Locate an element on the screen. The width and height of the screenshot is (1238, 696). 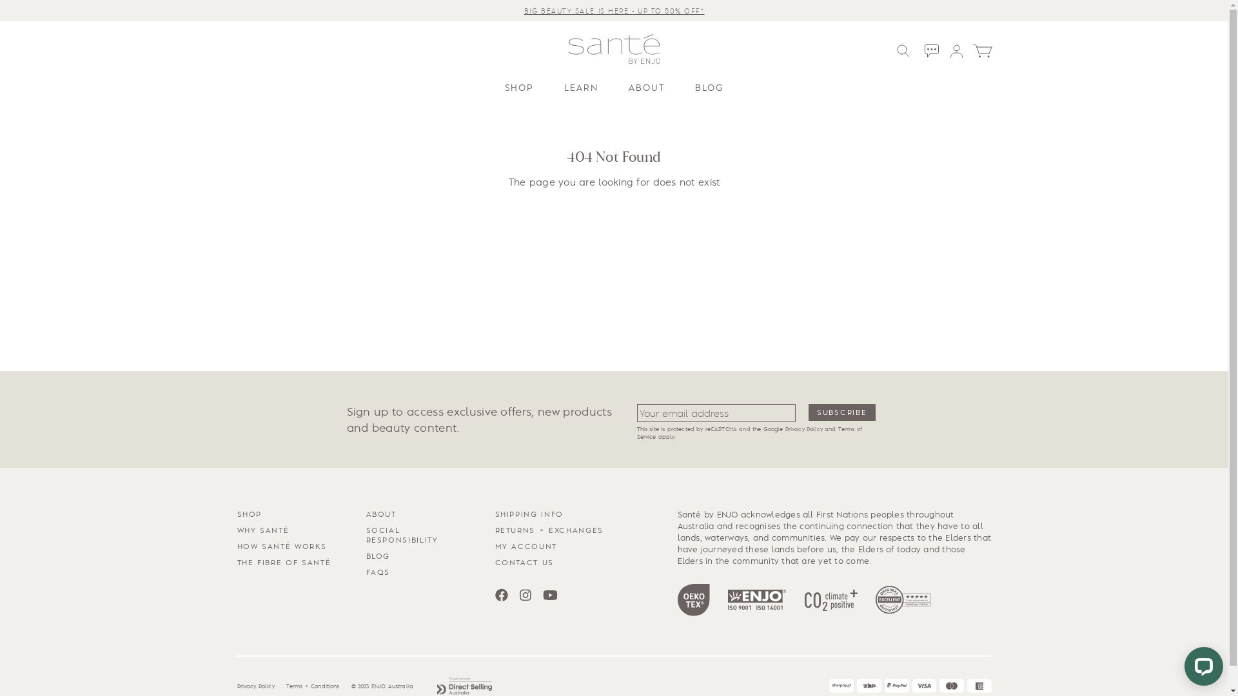
BLOG is located at coordinates (709, 88).